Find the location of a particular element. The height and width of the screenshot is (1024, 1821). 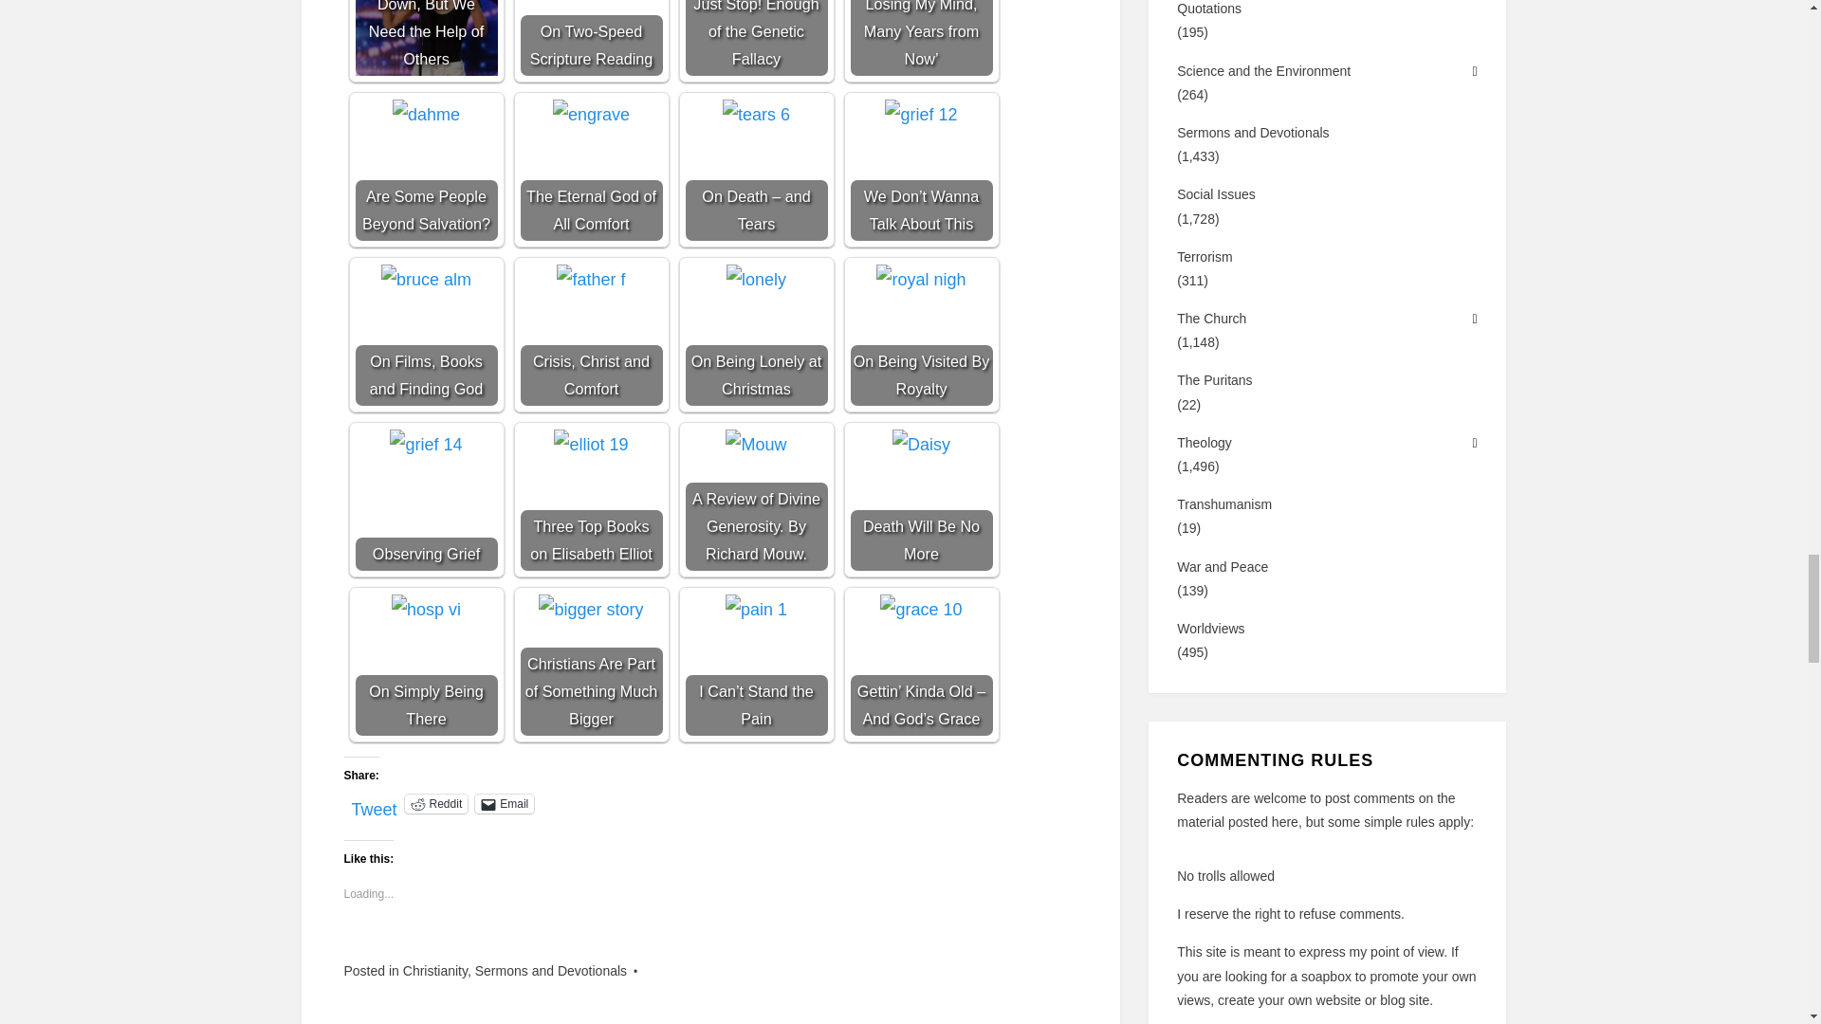

Email is located at coordinates (505, 804).